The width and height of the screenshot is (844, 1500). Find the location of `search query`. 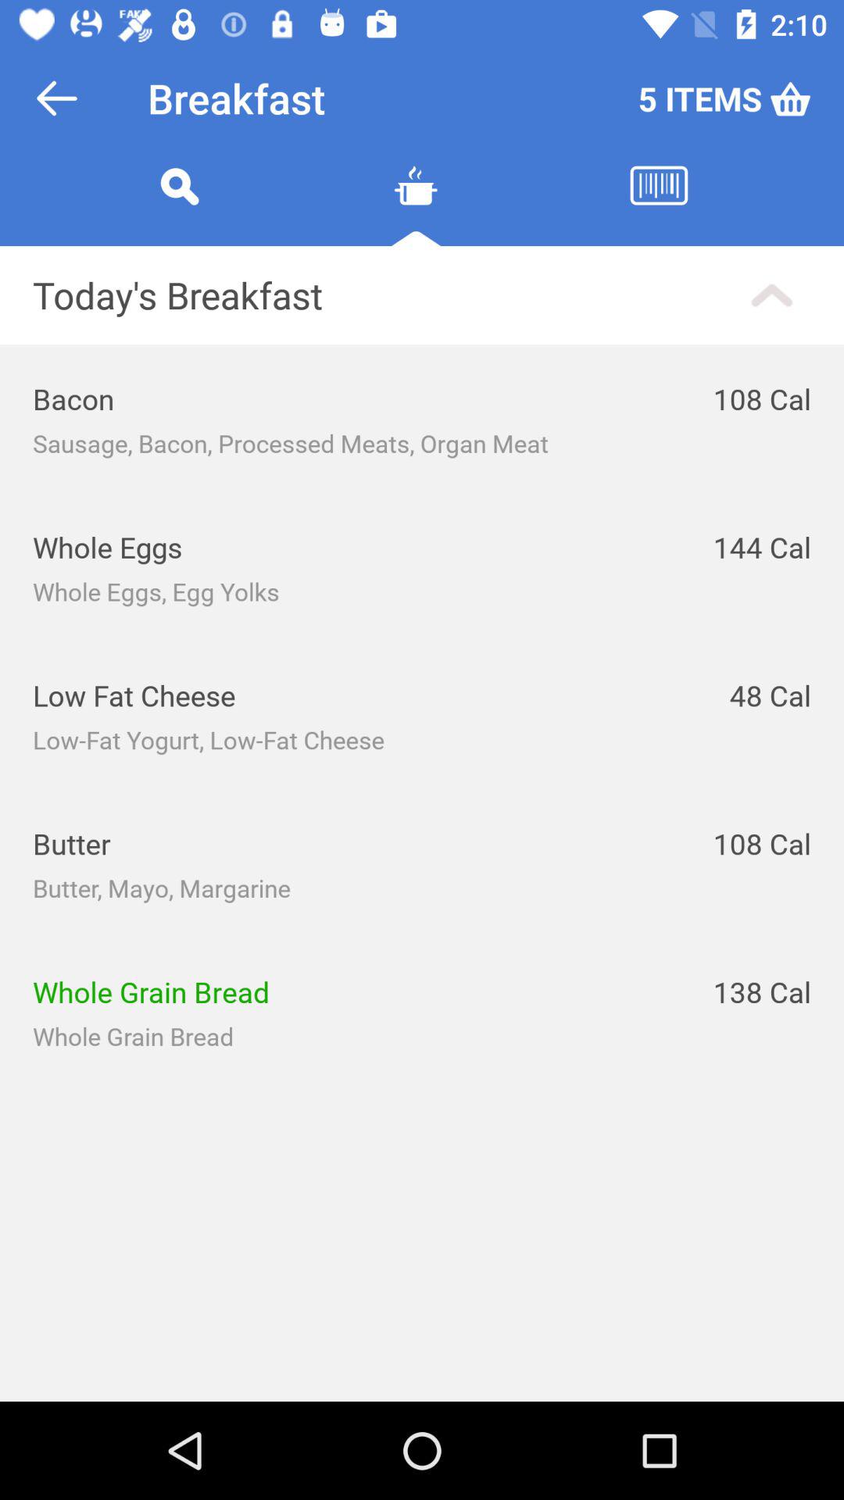

search query is located at coordinates (179, 205).